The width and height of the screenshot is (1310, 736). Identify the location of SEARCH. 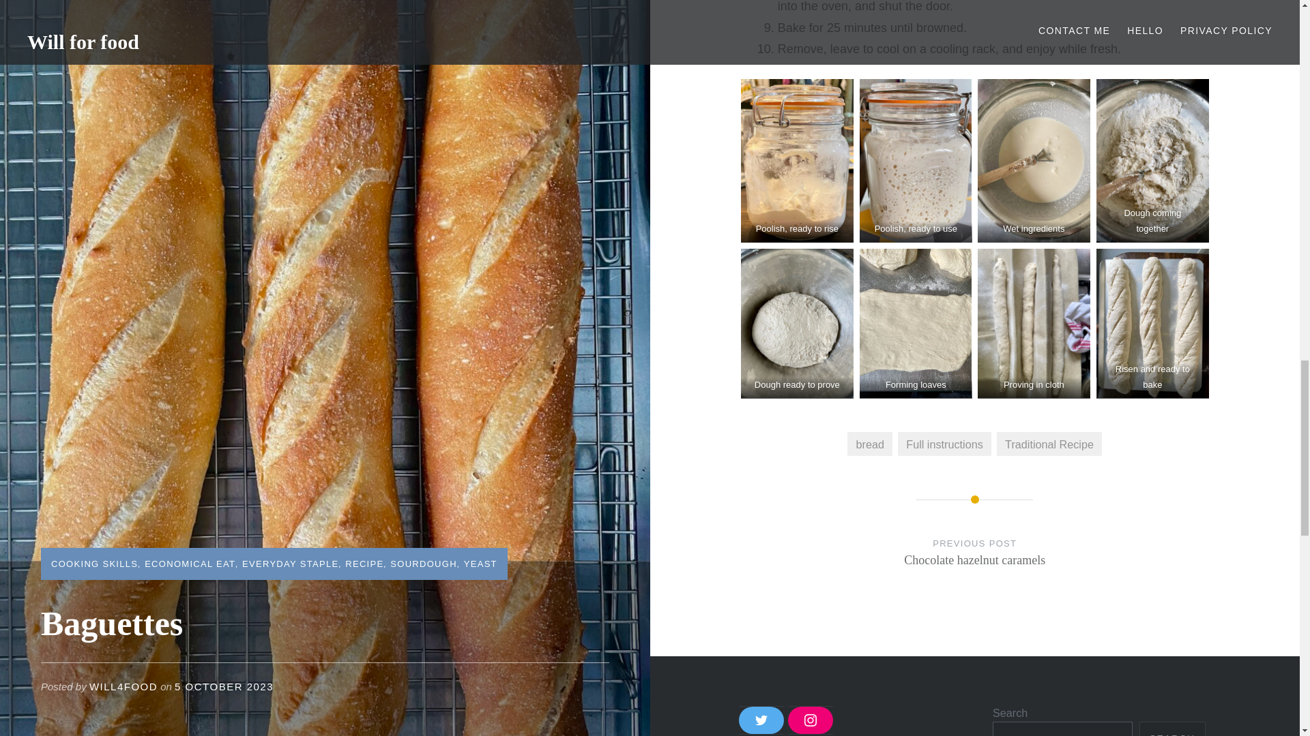
(975, 566).